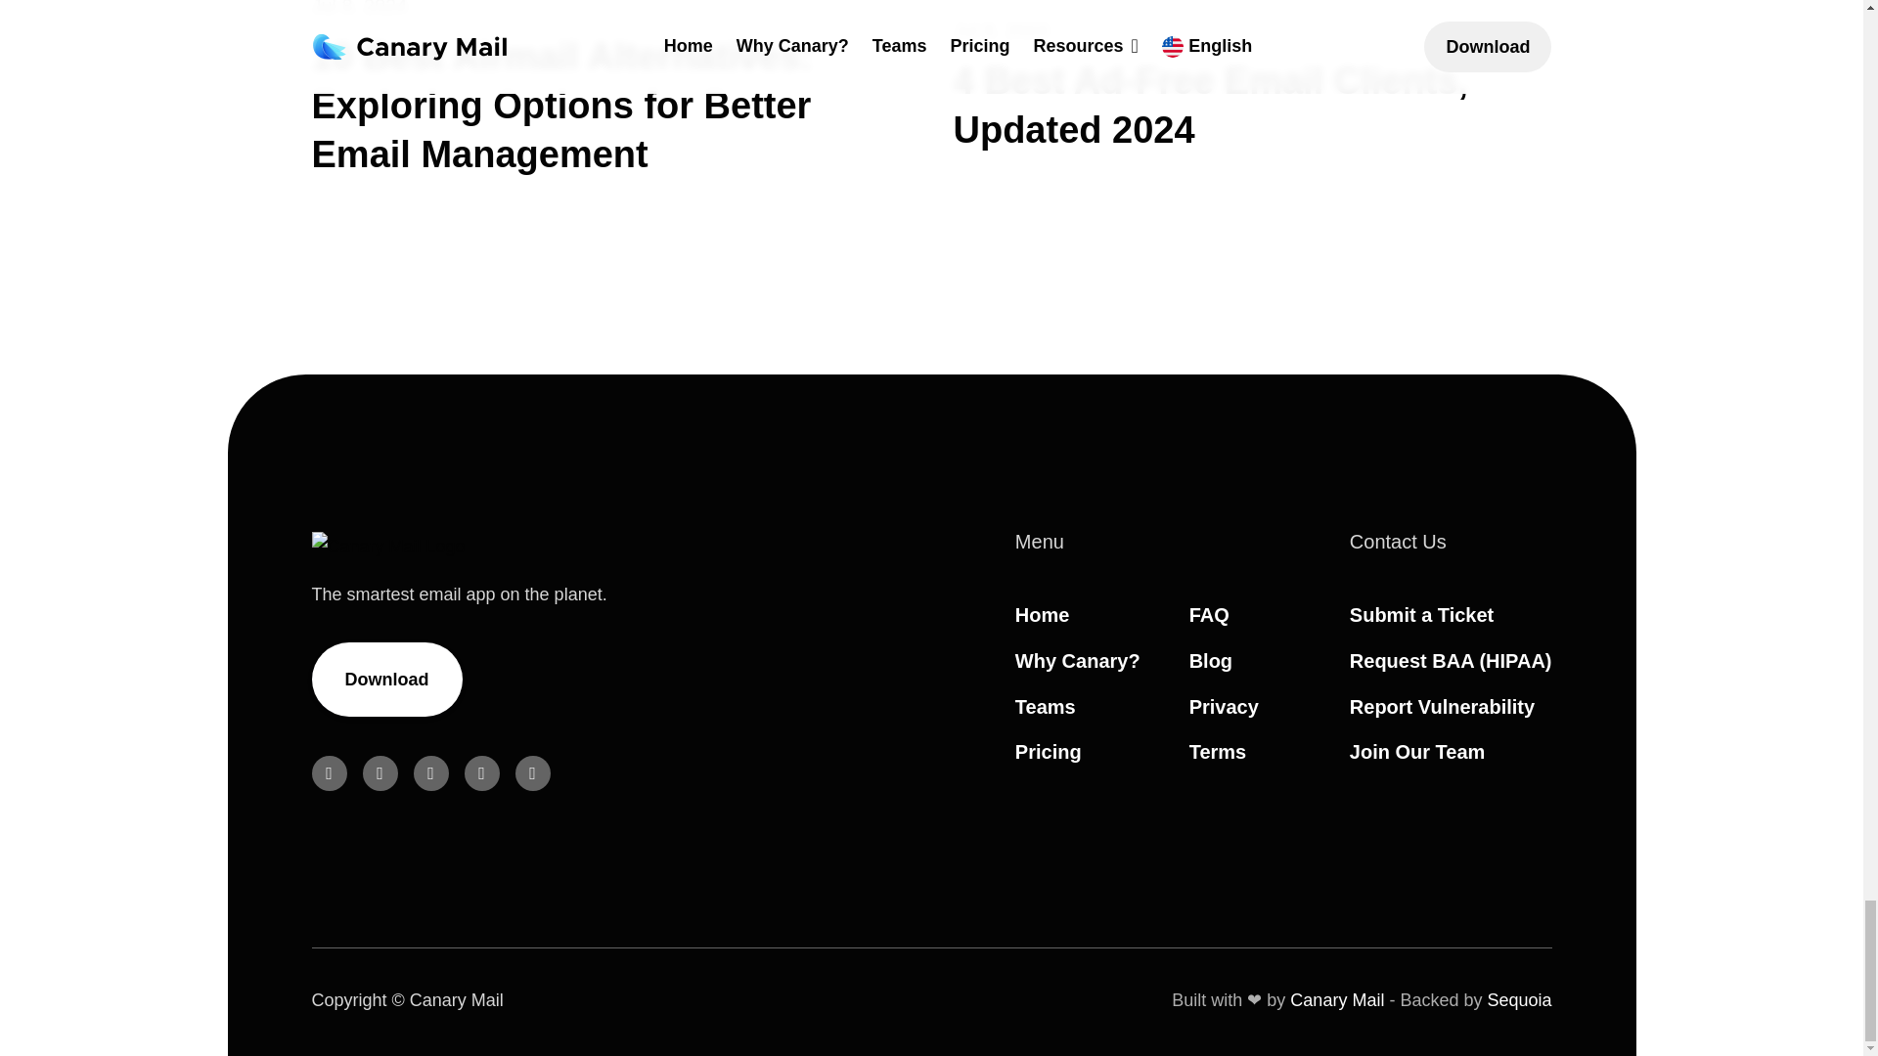 This screenshot has height=1056, width=1878. Describe the element at coordinates (386, 679) in the screenshot. I see `Download` at that location.